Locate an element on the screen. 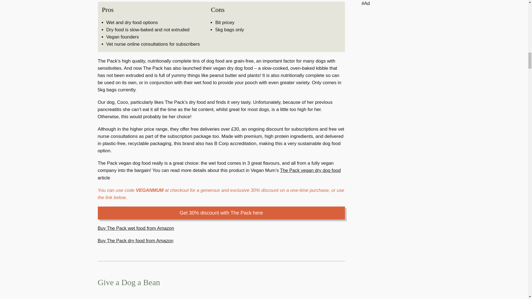 The image size is (532, 299). The Pack vegan dry dog food is located at coordinates (310, 170).